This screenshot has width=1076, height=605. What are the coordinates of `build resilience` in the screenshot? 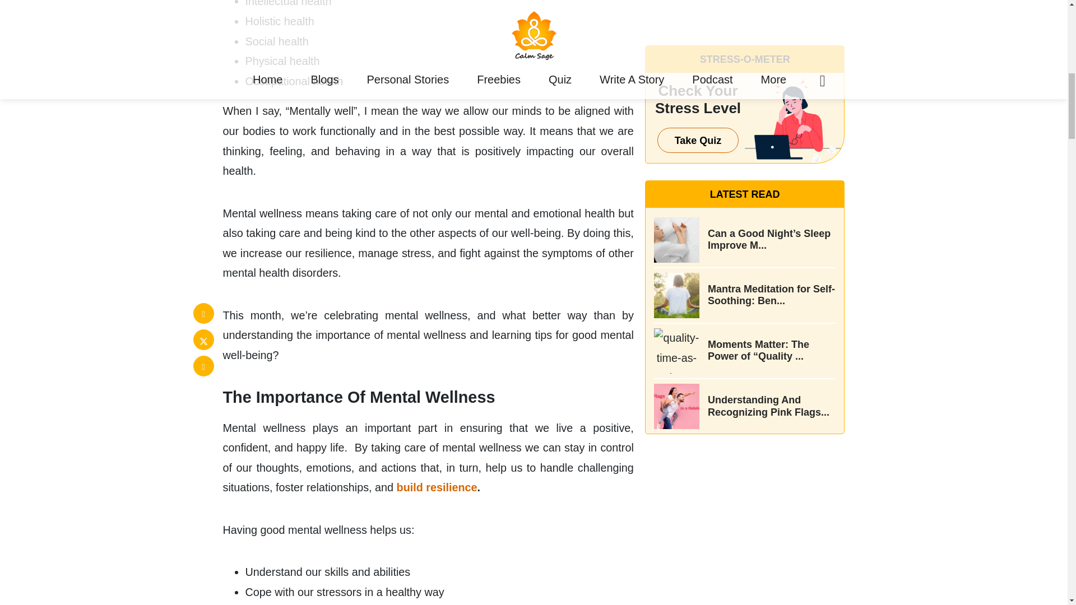 It's located at (437, 487).